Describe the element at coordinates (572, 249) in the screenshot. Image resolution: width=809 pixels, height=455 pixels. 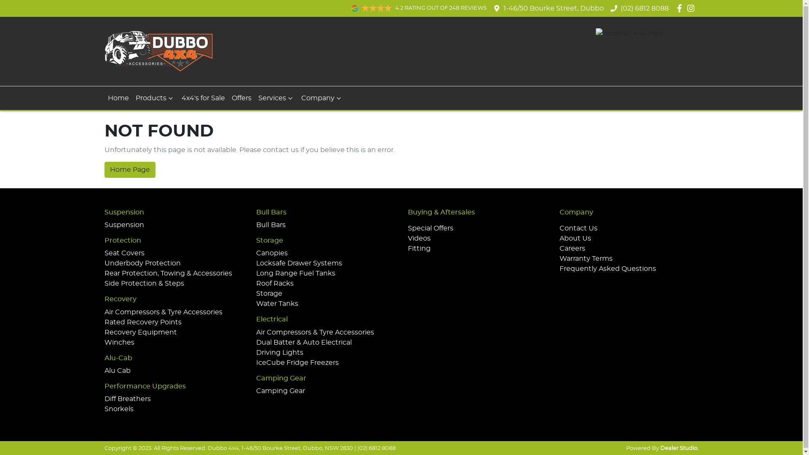
I see `Careers` at that location.